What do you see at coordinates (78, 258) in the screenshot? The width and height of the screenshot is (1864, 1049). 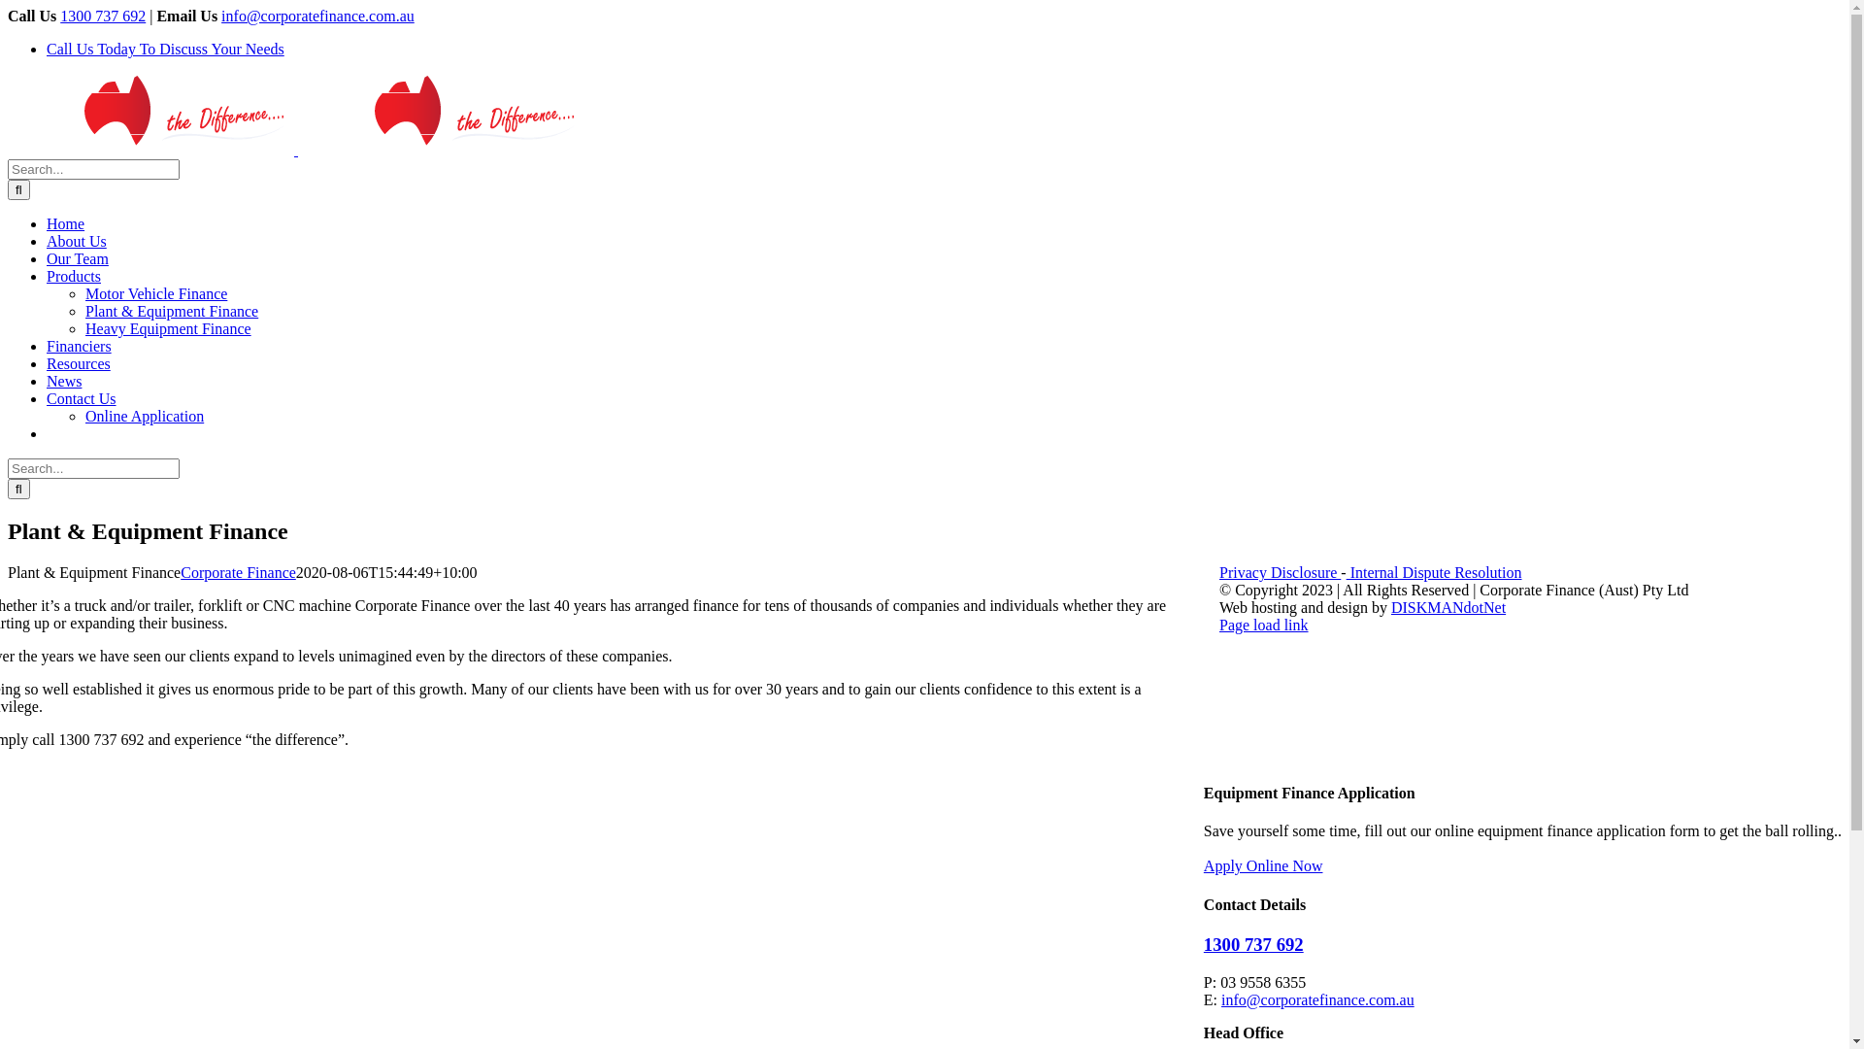 I see `Our Team` at bounding box center [78, 258].